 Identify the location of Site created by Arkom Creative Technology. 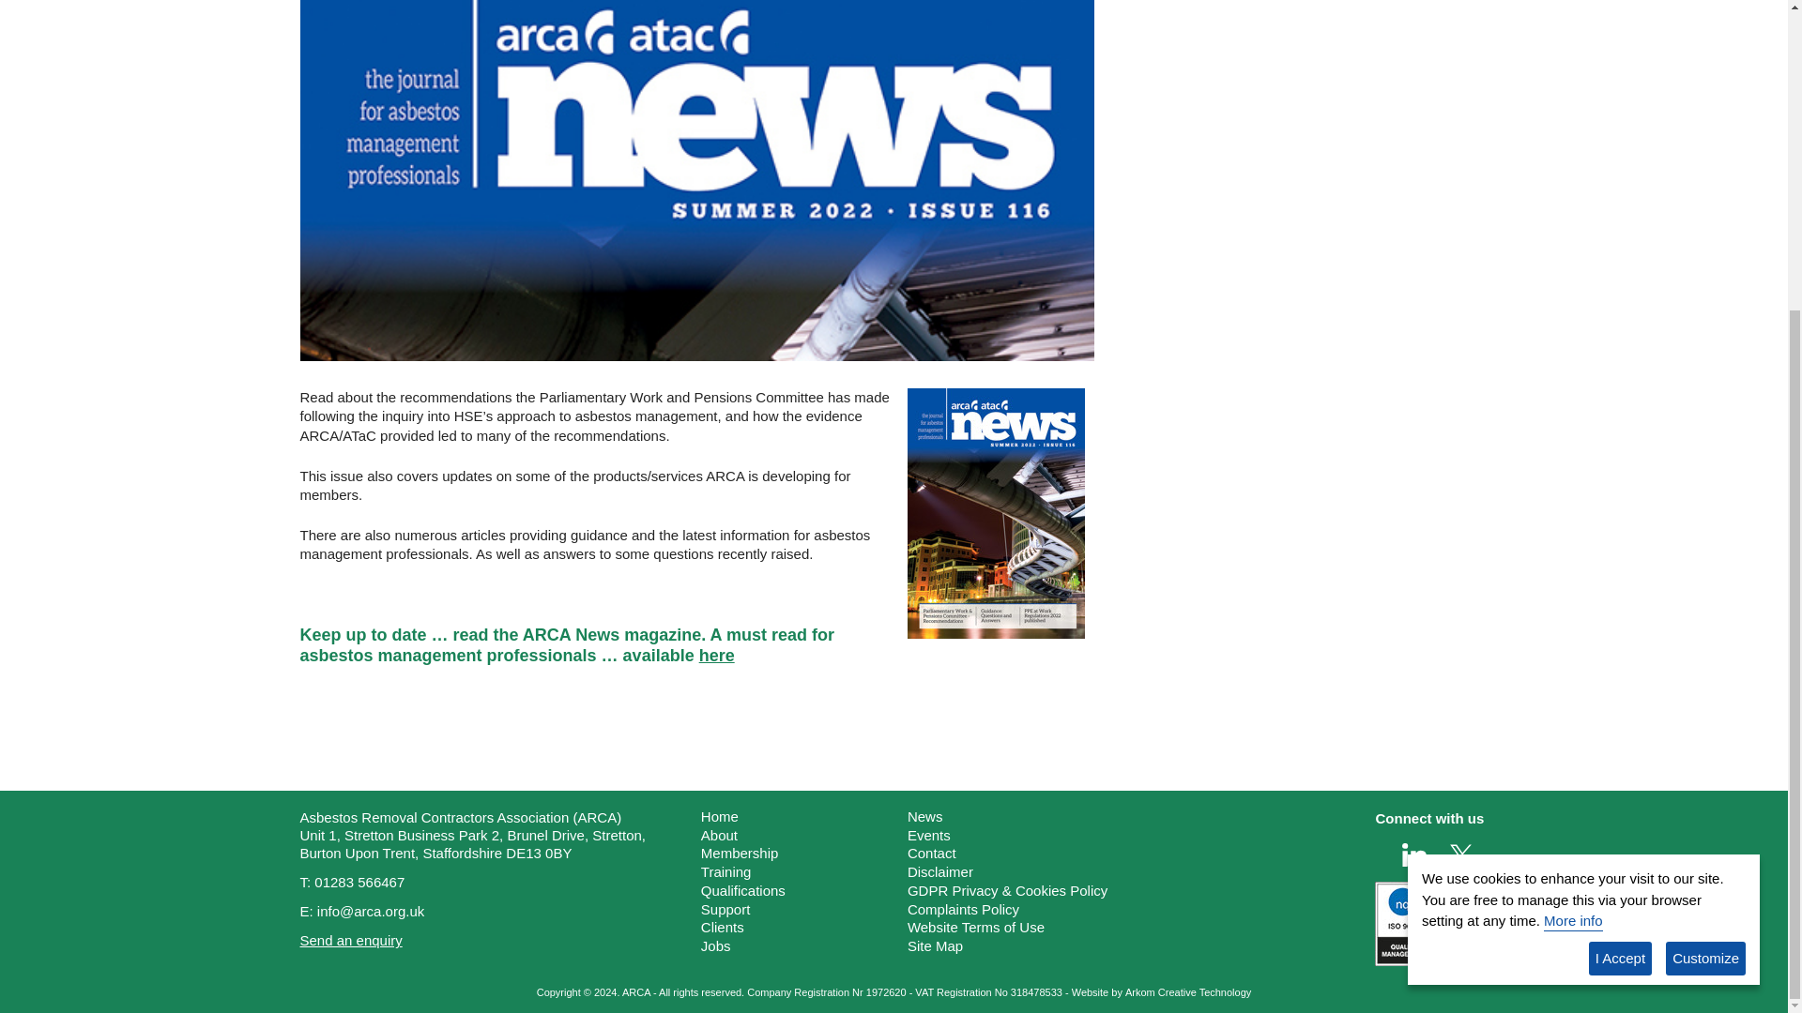
(1187, 992).